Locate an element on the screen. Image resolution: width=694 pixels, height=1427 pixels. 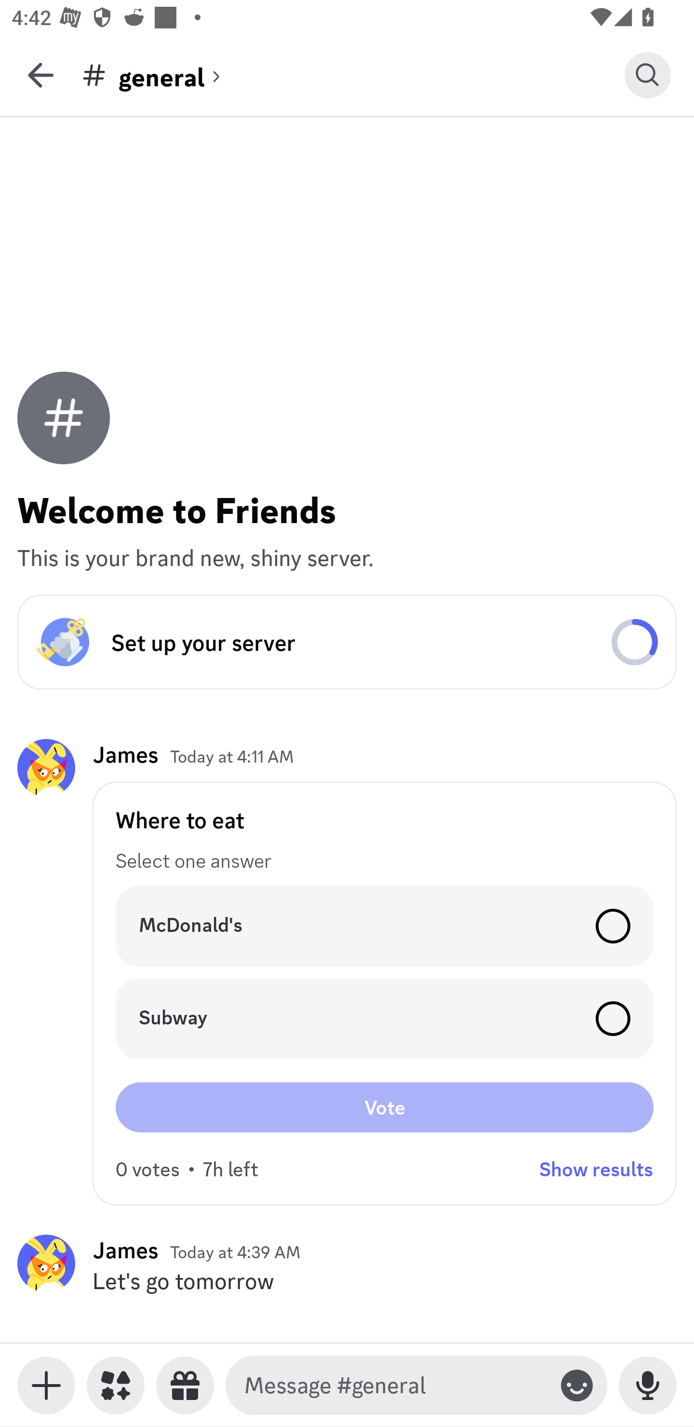
Set up your server is located at coordinates (347, 642).